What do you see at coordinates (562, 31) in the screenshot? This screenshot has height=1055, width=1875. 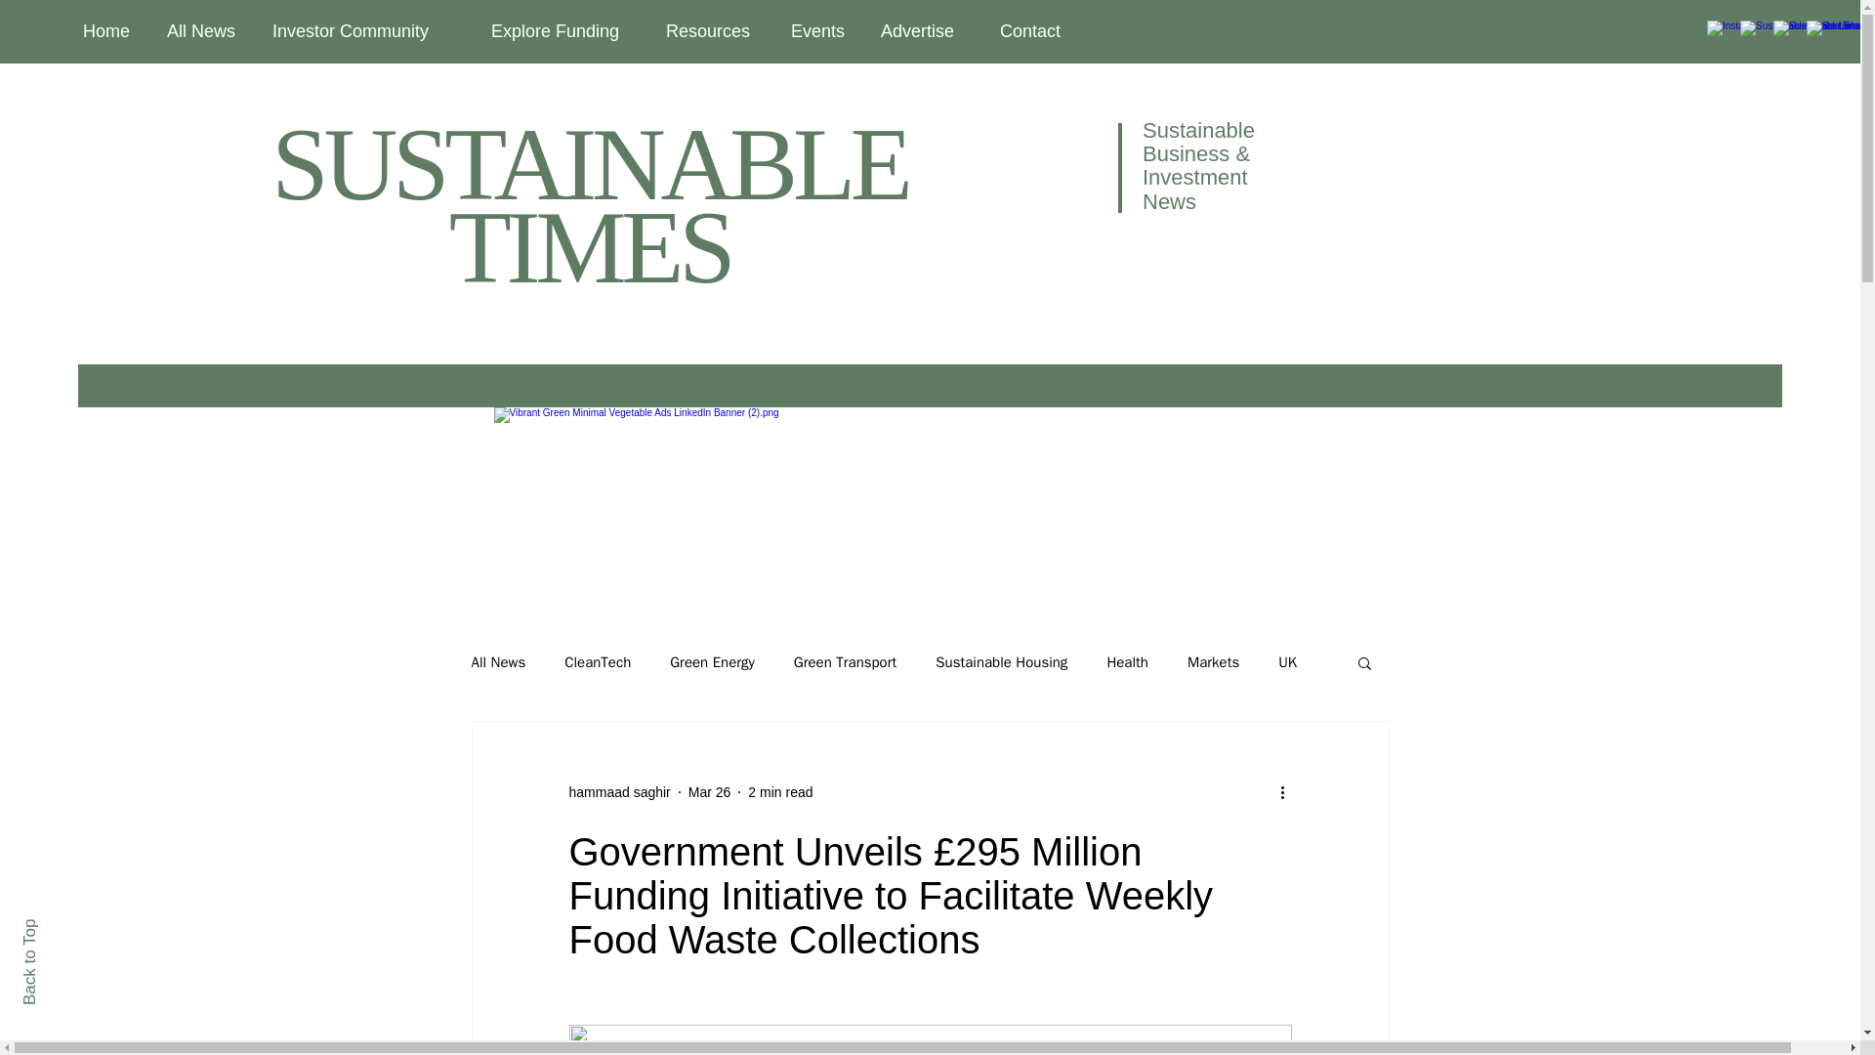 I see `Explore Funding` at bounding box center [562, 31].